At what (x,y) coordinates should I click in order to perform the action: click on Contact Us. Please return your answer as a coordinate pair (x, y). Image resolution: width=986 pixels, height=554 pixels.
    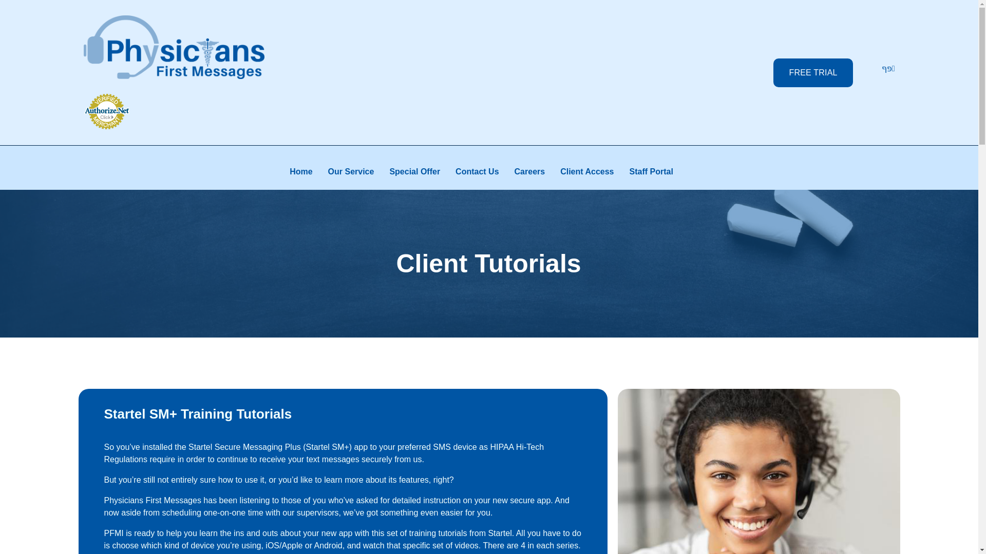
    Looking at the image, I should click on (485, 172).